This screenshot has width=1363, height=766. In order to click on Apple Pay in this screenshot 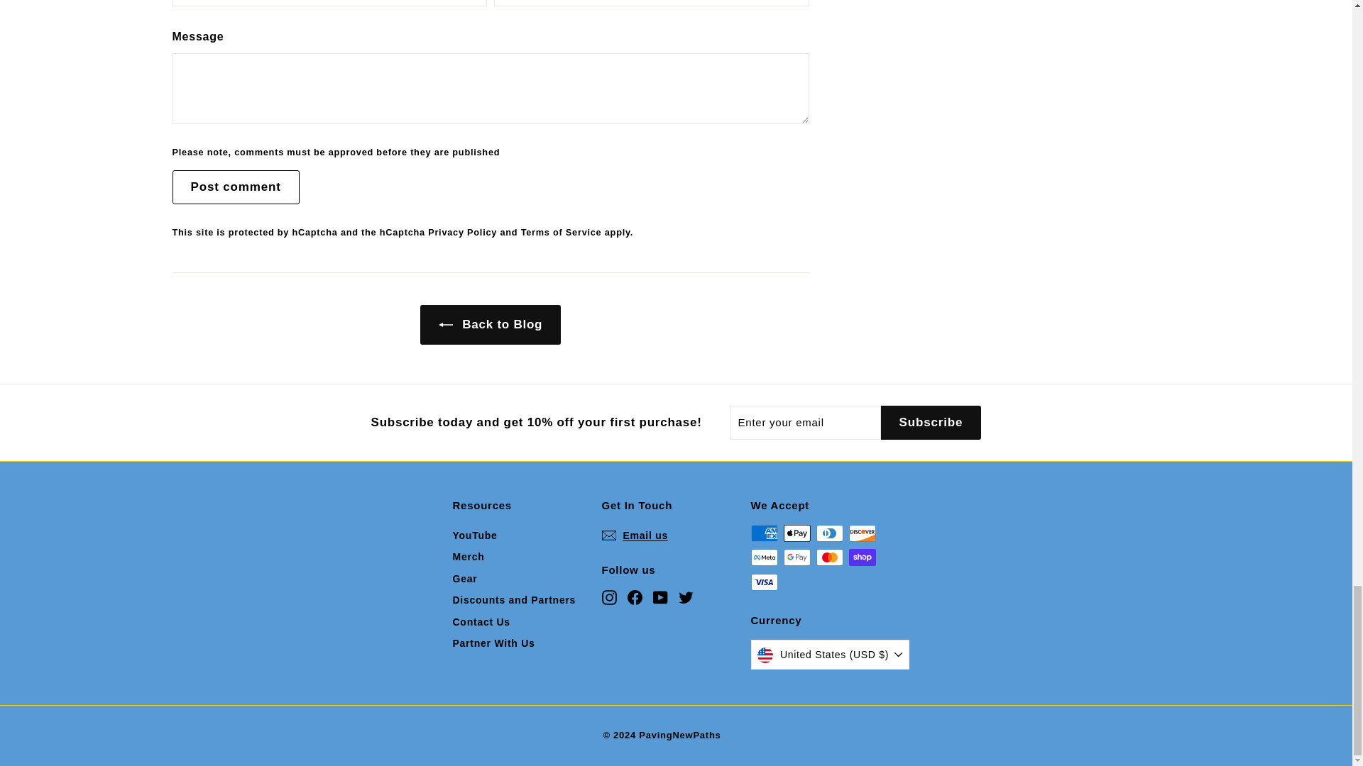, I will do `click(797, 533)`.